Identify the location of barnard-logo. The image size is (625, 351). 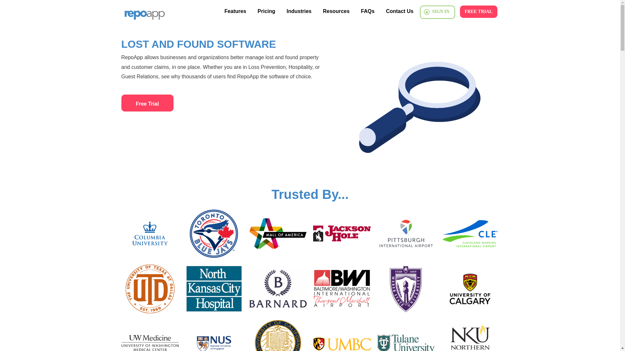
(278, 289).